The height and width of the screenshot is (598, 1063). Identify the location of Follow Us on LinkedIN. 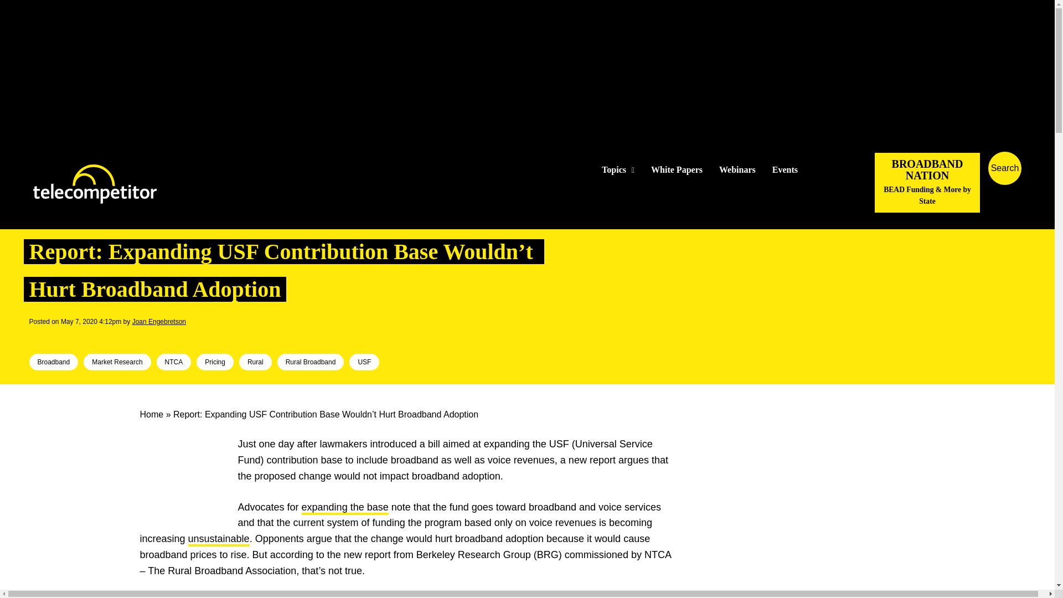
(840, 169).